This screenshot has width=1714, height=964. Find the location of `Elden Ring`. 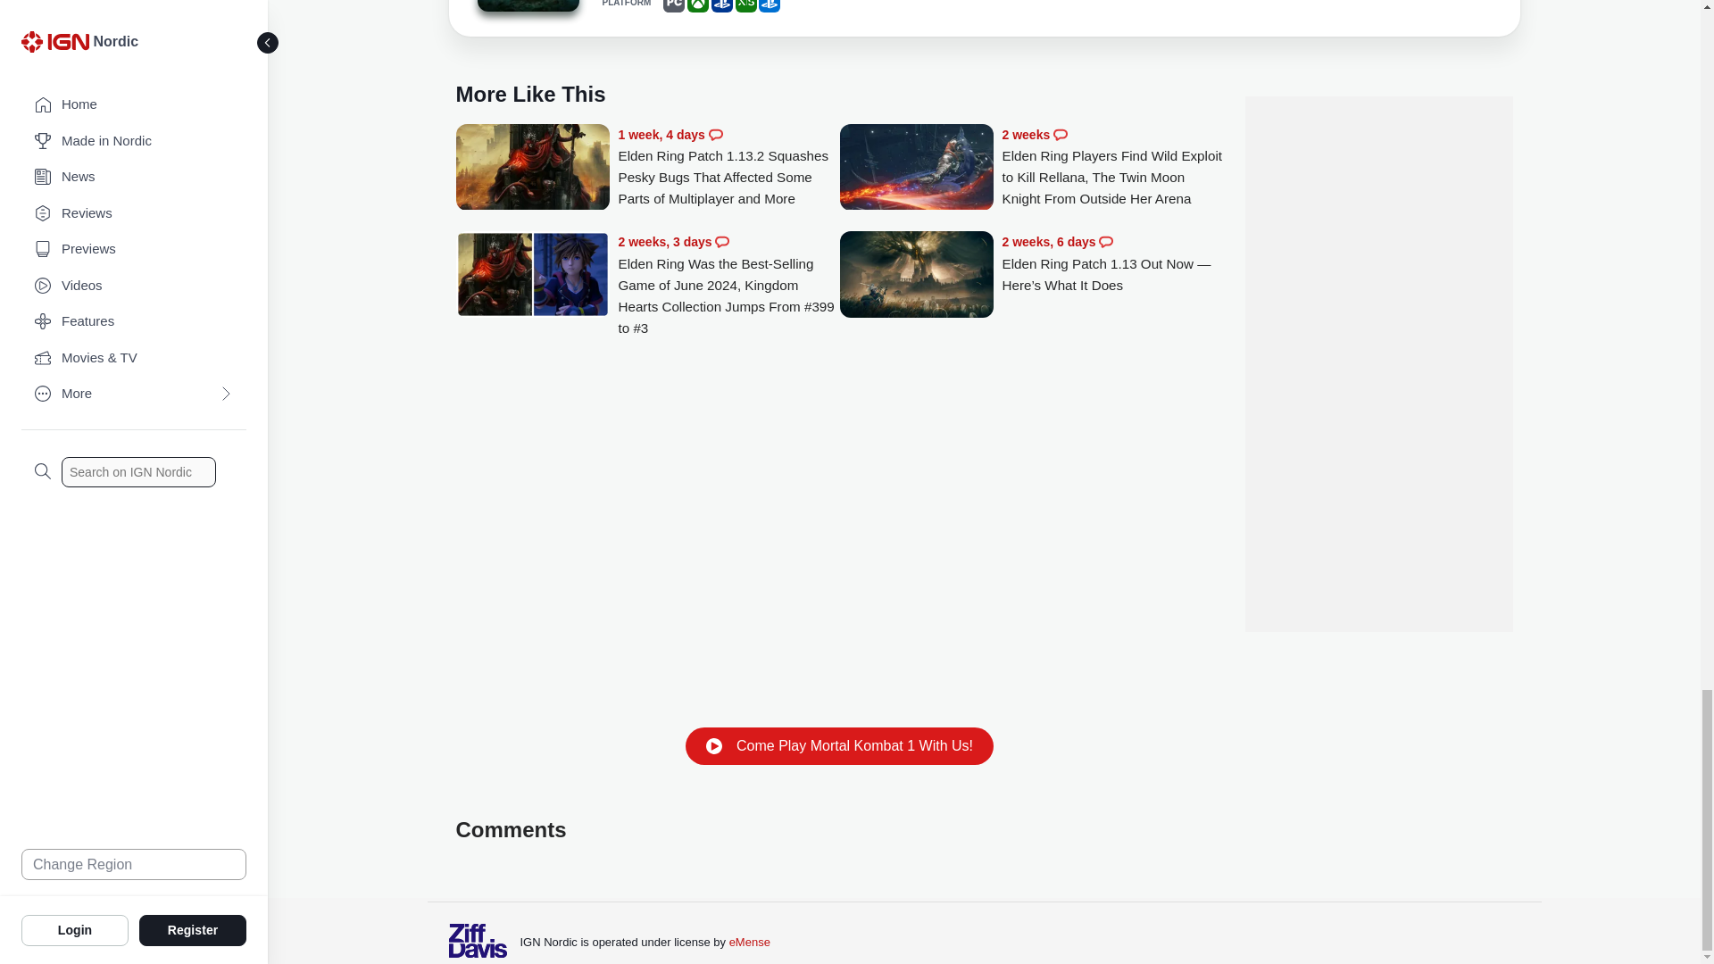

Elden Ring is located at coordinates (527, 9).